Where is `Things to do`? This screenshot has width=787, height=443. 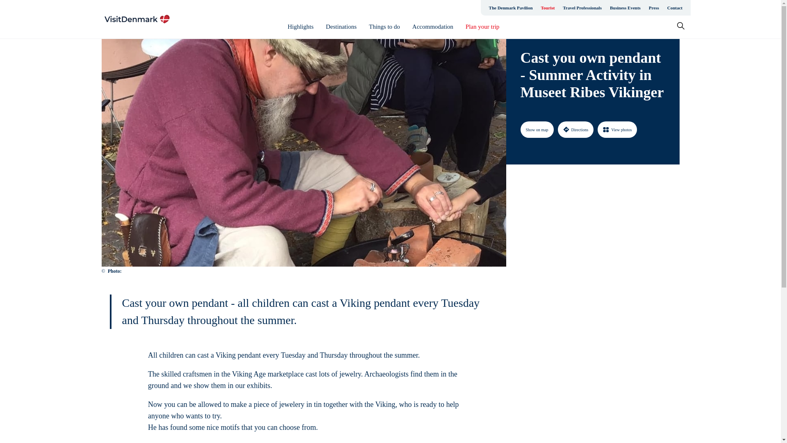
Things to do is located at coordinates (384, 27).